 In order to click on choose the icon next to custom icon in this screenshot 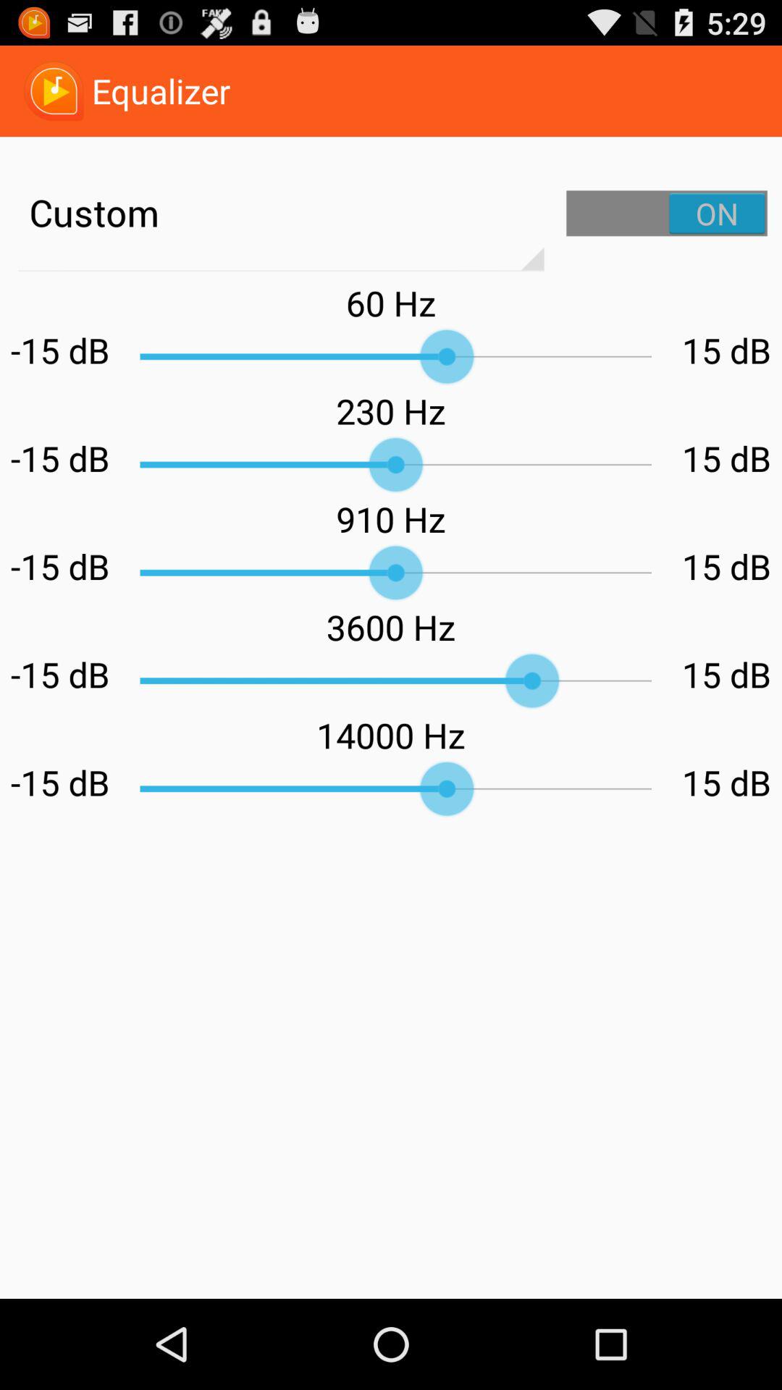, I will do `click(666, 213)`.